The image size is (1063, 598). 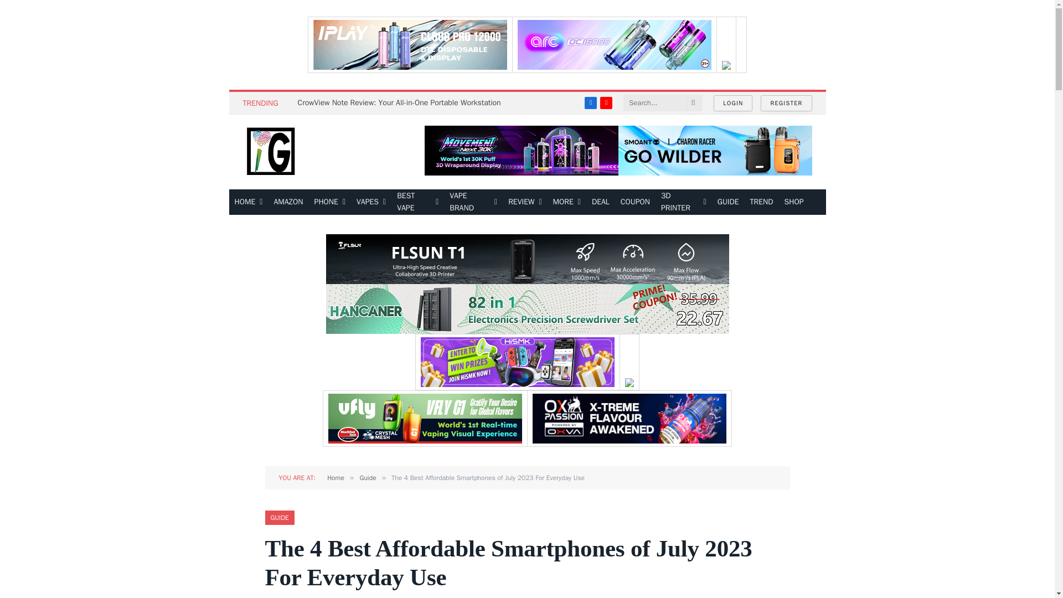 What do you see at coordinates (288, 202) in the screenshot?
I see `AMAZON` at bounding box center [288, 202].